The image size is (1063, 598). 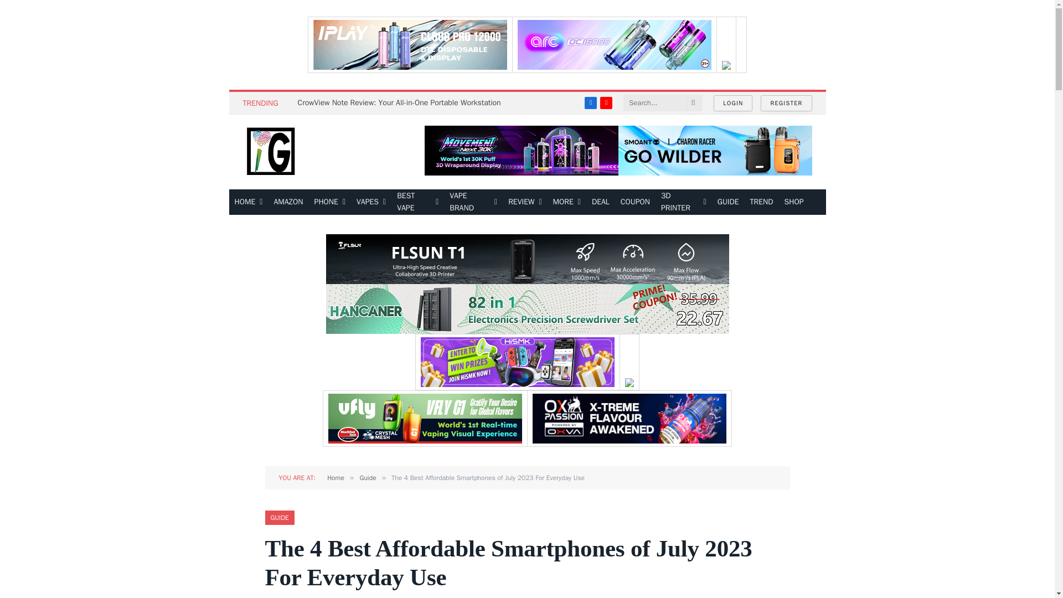 What do you see at coordinates (288, 202) in the screenshot?
I see `AMAZON` at bounding box center [288, 202].